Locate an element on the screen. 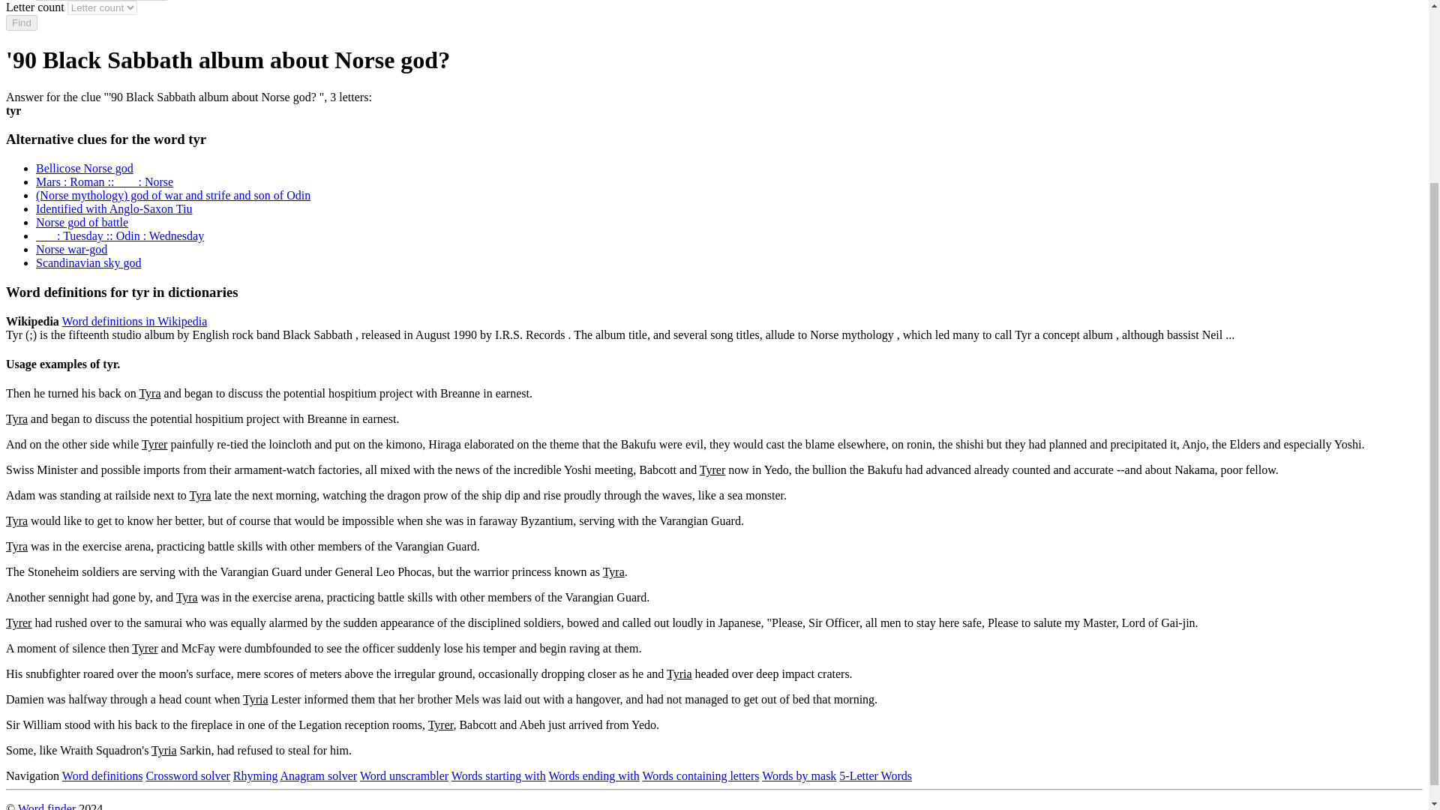 The height and width of the screenshot is (810, 1440). Words ending with is located at coordinates (594, 775).